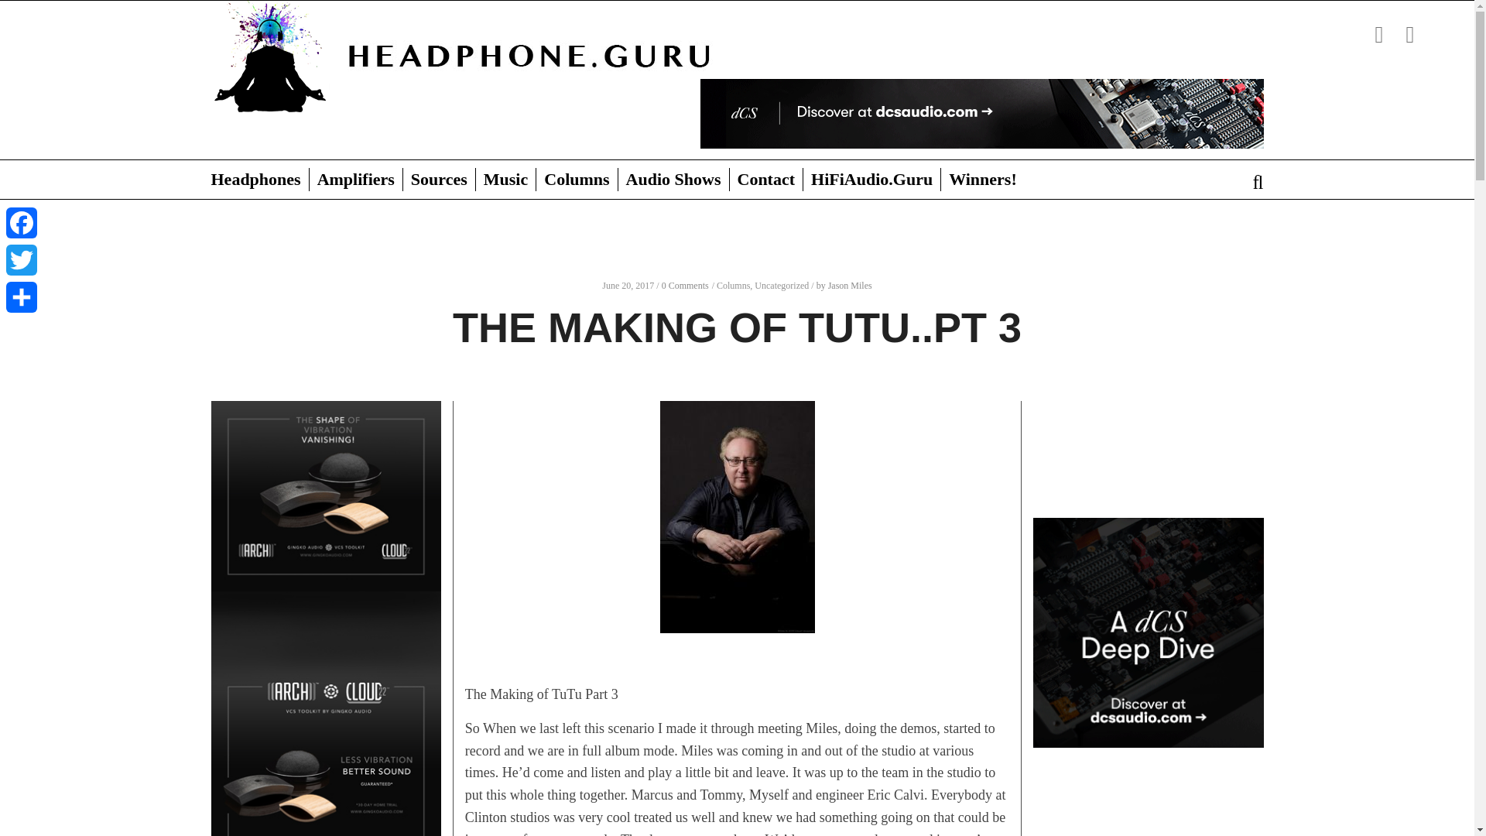 This screenshot has width=1486, height=836. What do you see at coordinates (21, 260) in the screenshot?
I see `Twitter` at bounding box center [21, 260].